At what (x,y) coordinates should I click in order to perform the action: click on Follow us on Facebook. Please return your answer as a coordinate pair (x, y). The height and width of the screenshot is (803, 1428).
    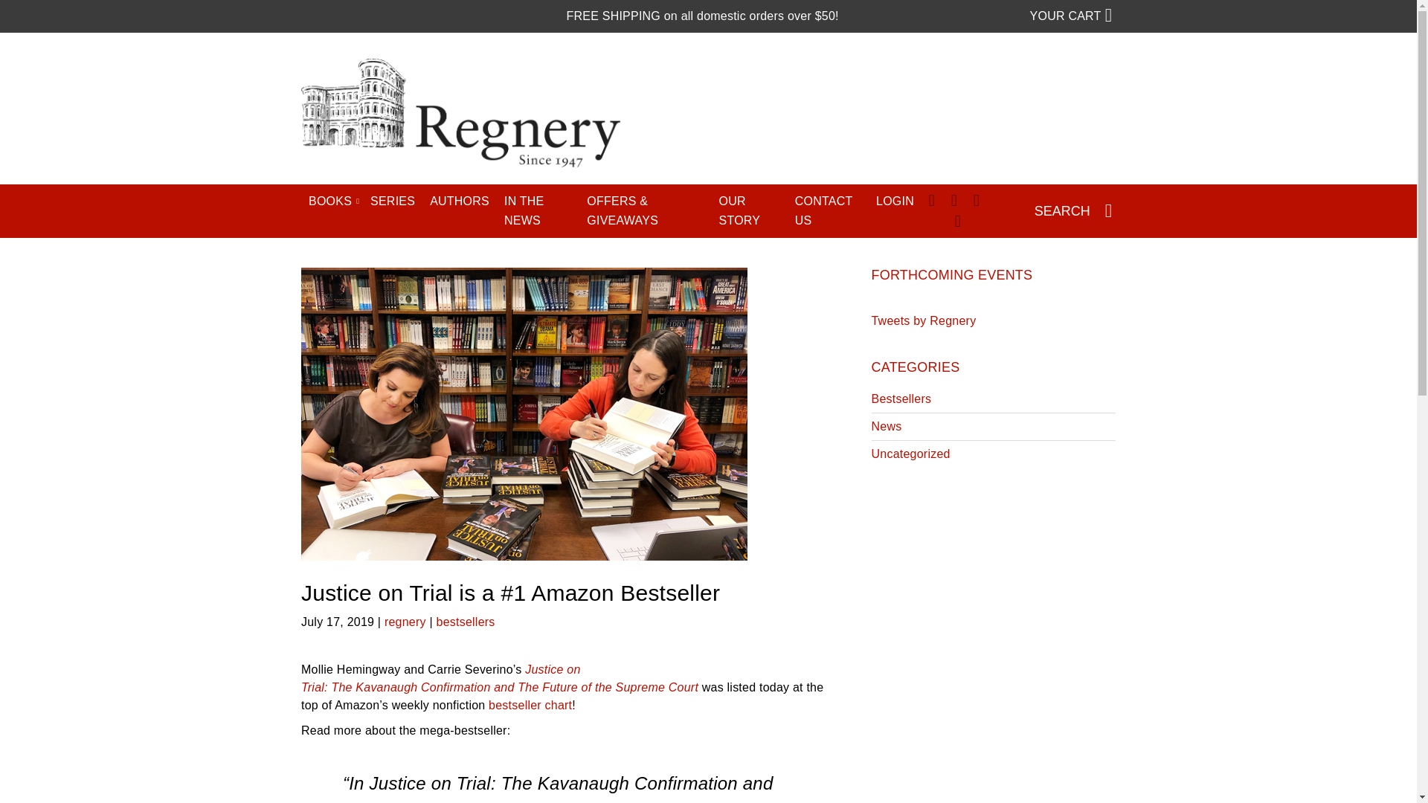
    Looking at the image, I should click on (931, 199).